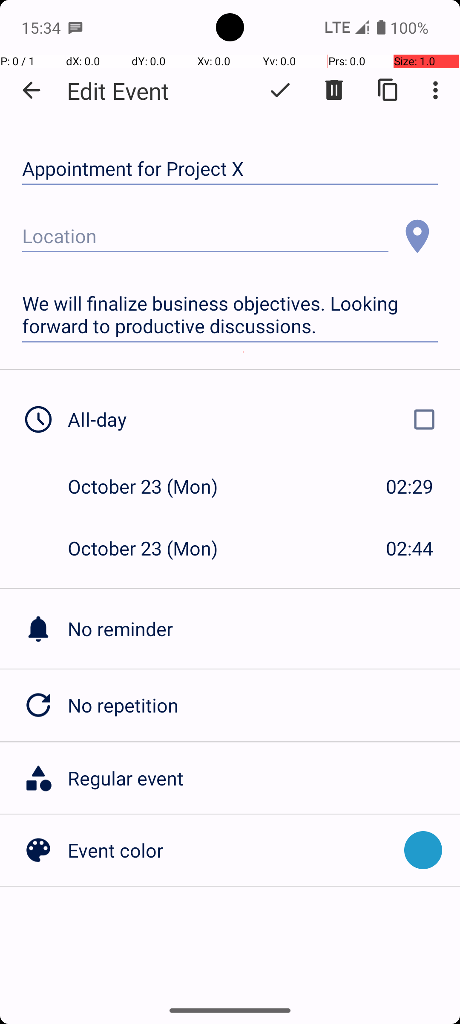 Image resolution: width=460 pixels, height=1024 pixels. What do you see at coordinates (410, 486) in the screenshot?
I see `02:29` at bounding box center [410, 486].